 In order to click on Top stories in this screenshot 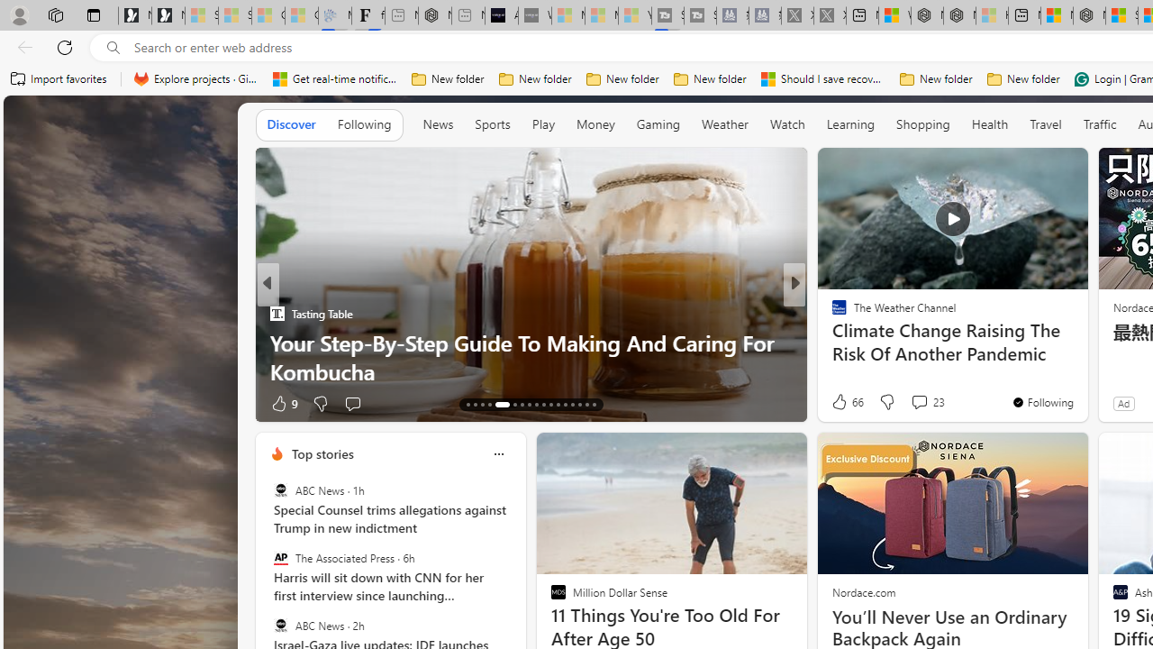, I will do `click(322, 454)`.